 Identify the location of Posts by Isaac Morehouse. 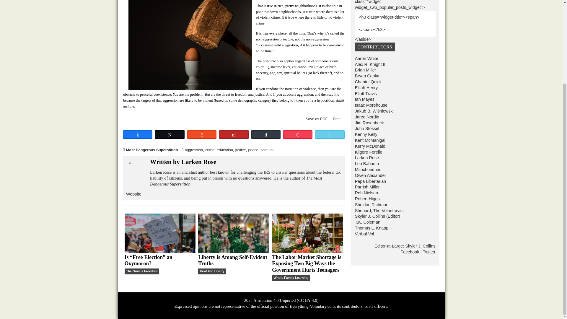
(412, 129).